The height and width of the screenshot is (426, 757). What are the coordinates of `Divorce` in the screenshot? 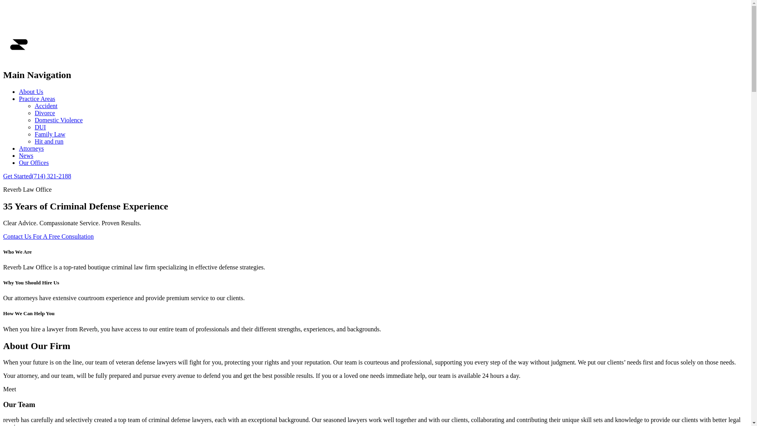 It's located at (45, 113).